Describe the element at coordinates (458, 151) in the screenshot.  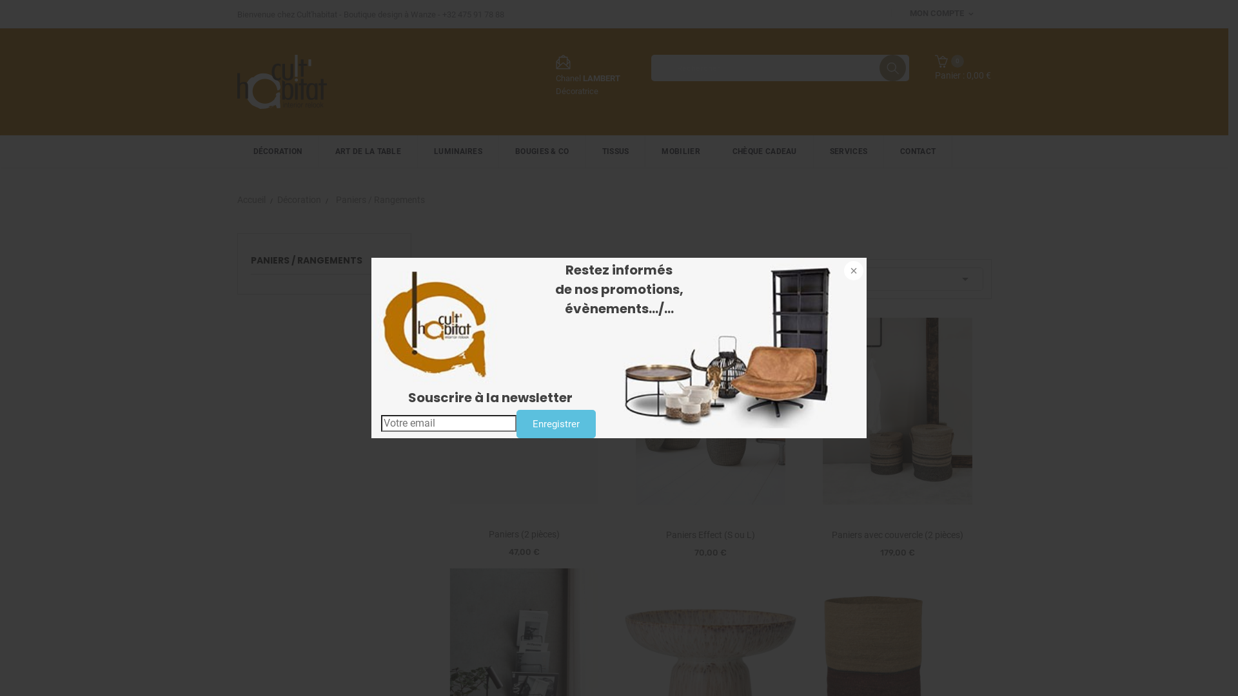
I see `LUMINAIRES` at that location.